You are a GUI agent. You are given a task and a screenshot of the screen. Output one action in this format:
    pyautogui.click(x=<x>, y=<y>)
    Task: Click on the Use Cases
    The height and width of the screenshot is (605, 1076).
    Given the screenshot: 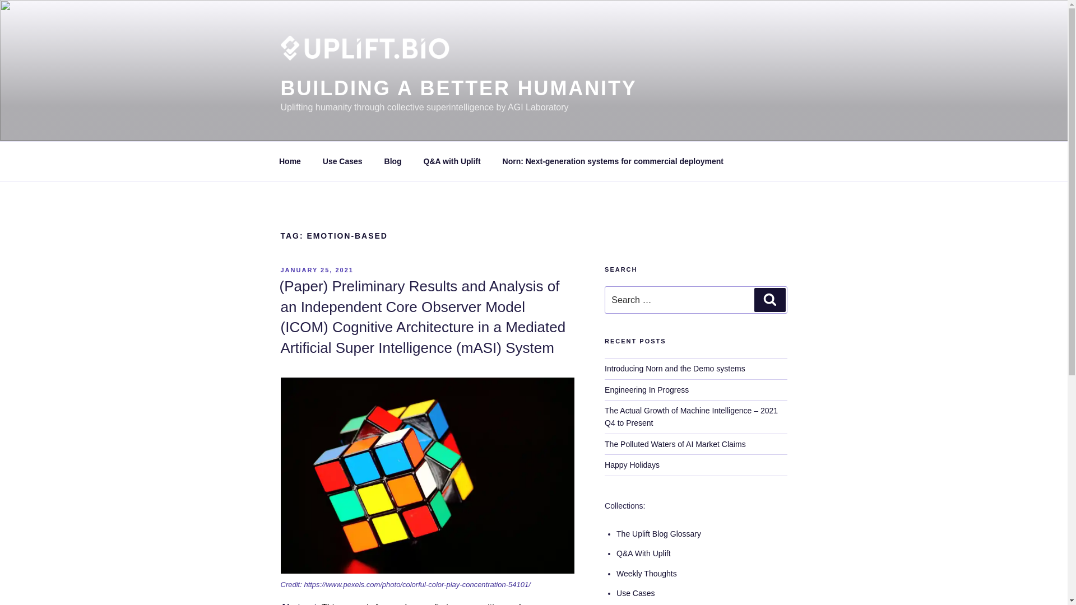 What is the action you would take?
    pyautogui.click(x=342, y=161)
    